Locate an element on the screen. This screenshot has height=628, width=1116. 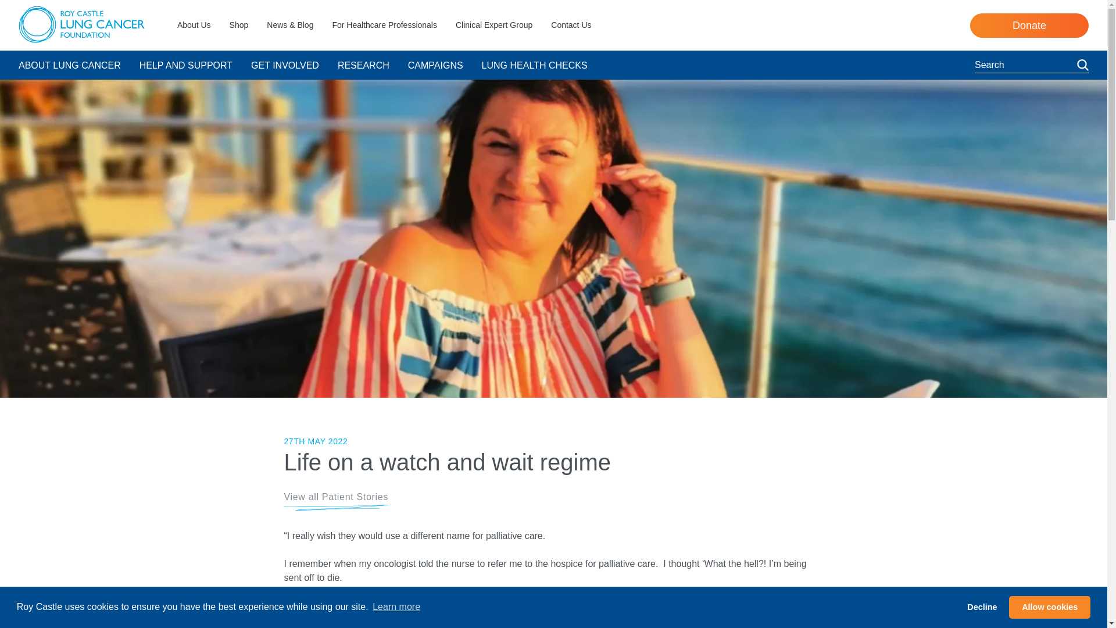
Roy Castle Lung Cancer Foundation is located at coordinates (81, 24).